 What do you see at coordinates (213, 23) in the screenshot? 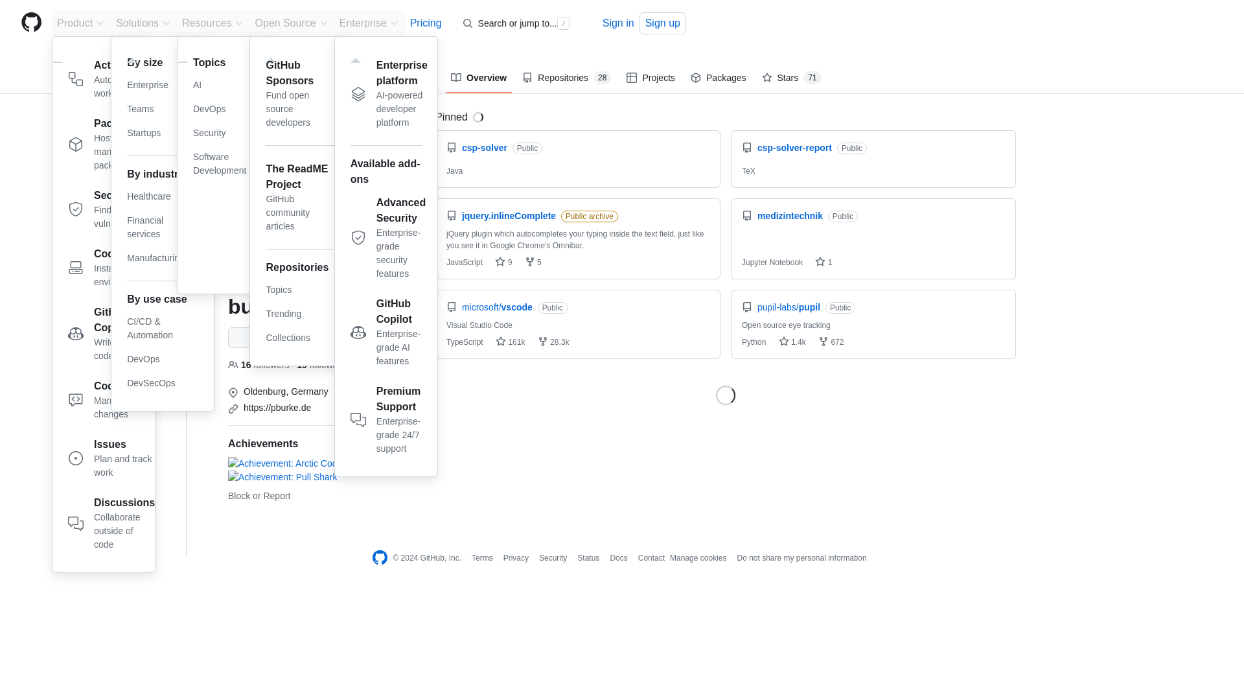
I see `Resources` at bounding box center [213, 23].